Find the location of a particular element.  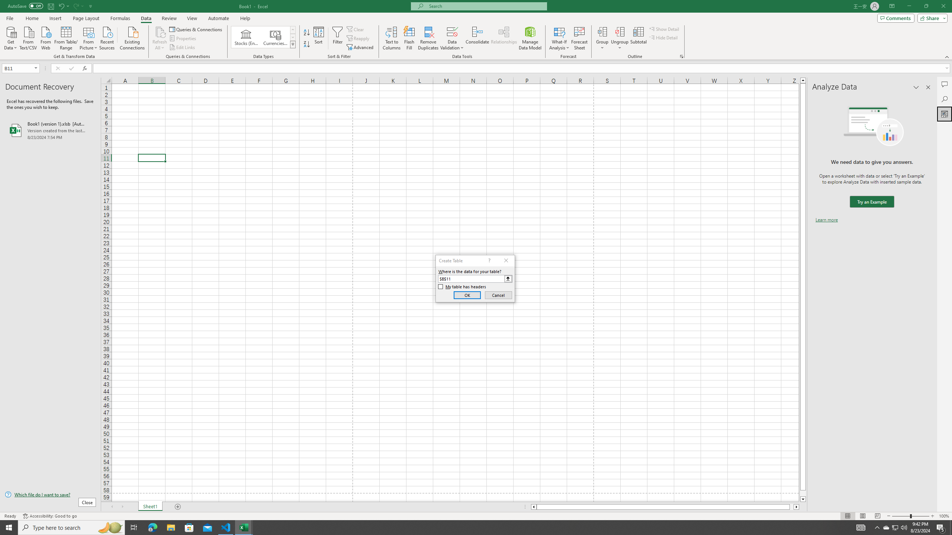

Comments is located at coordinates (945, 84).